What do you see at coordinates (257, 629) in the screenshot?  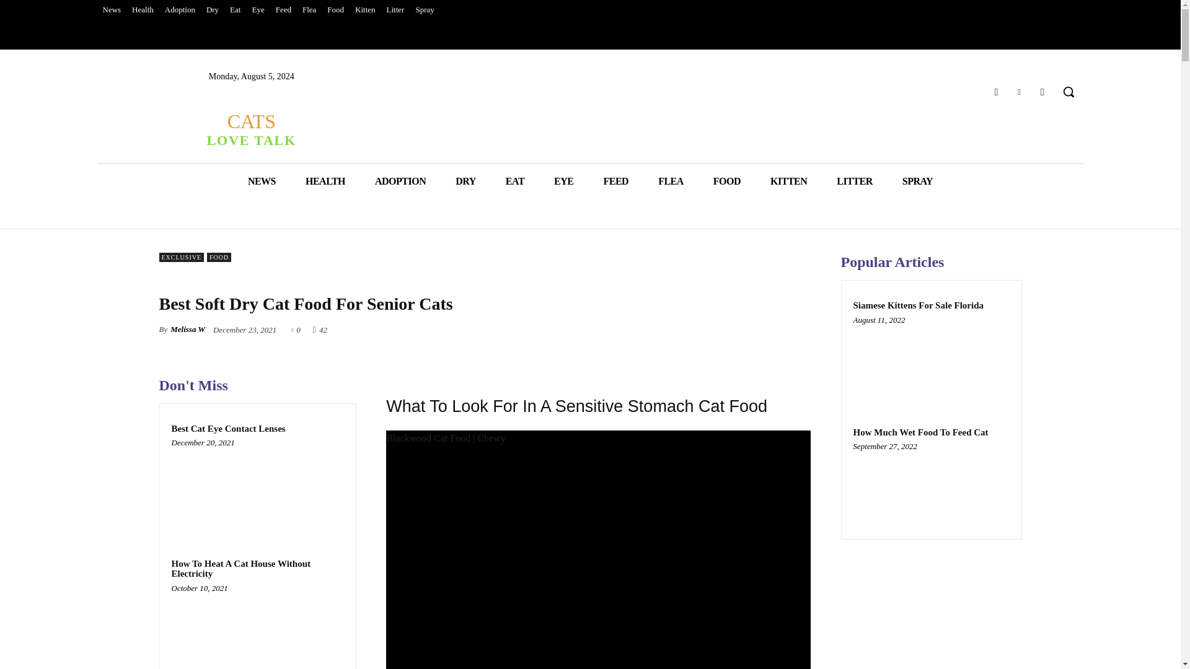 I see `How To Heat A Cat House Without Electricity` at bounding box center [257, 629].